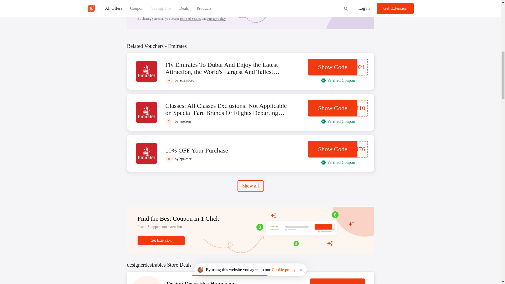 The height and width of the screenshot is (284, 505). Describe the element at coordinates (332, 67) in the screenshot. I see `Show Code` at that location.